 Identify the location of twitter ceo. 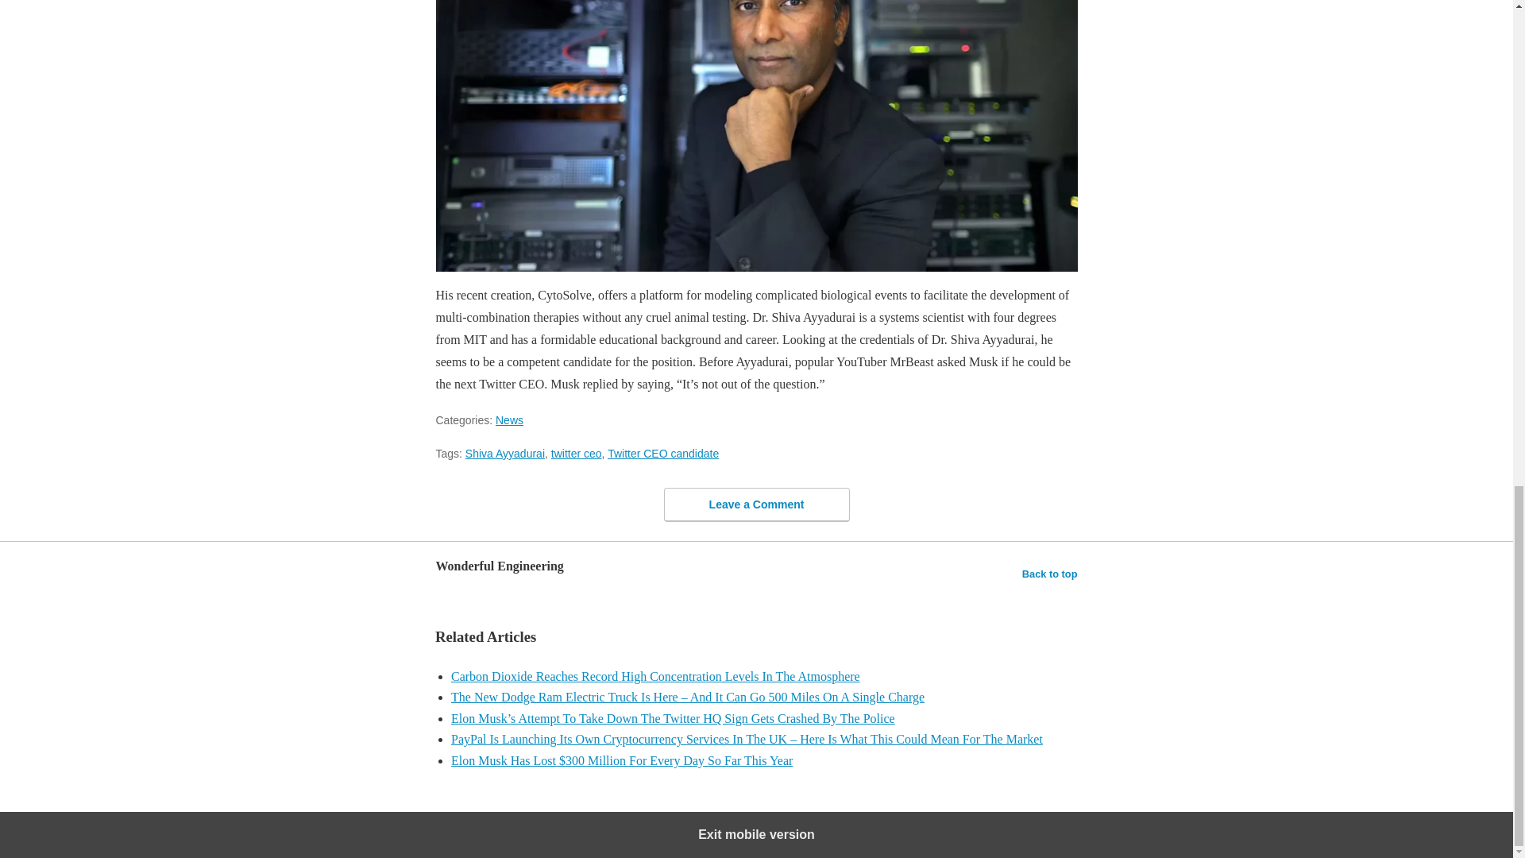
(577, 453).